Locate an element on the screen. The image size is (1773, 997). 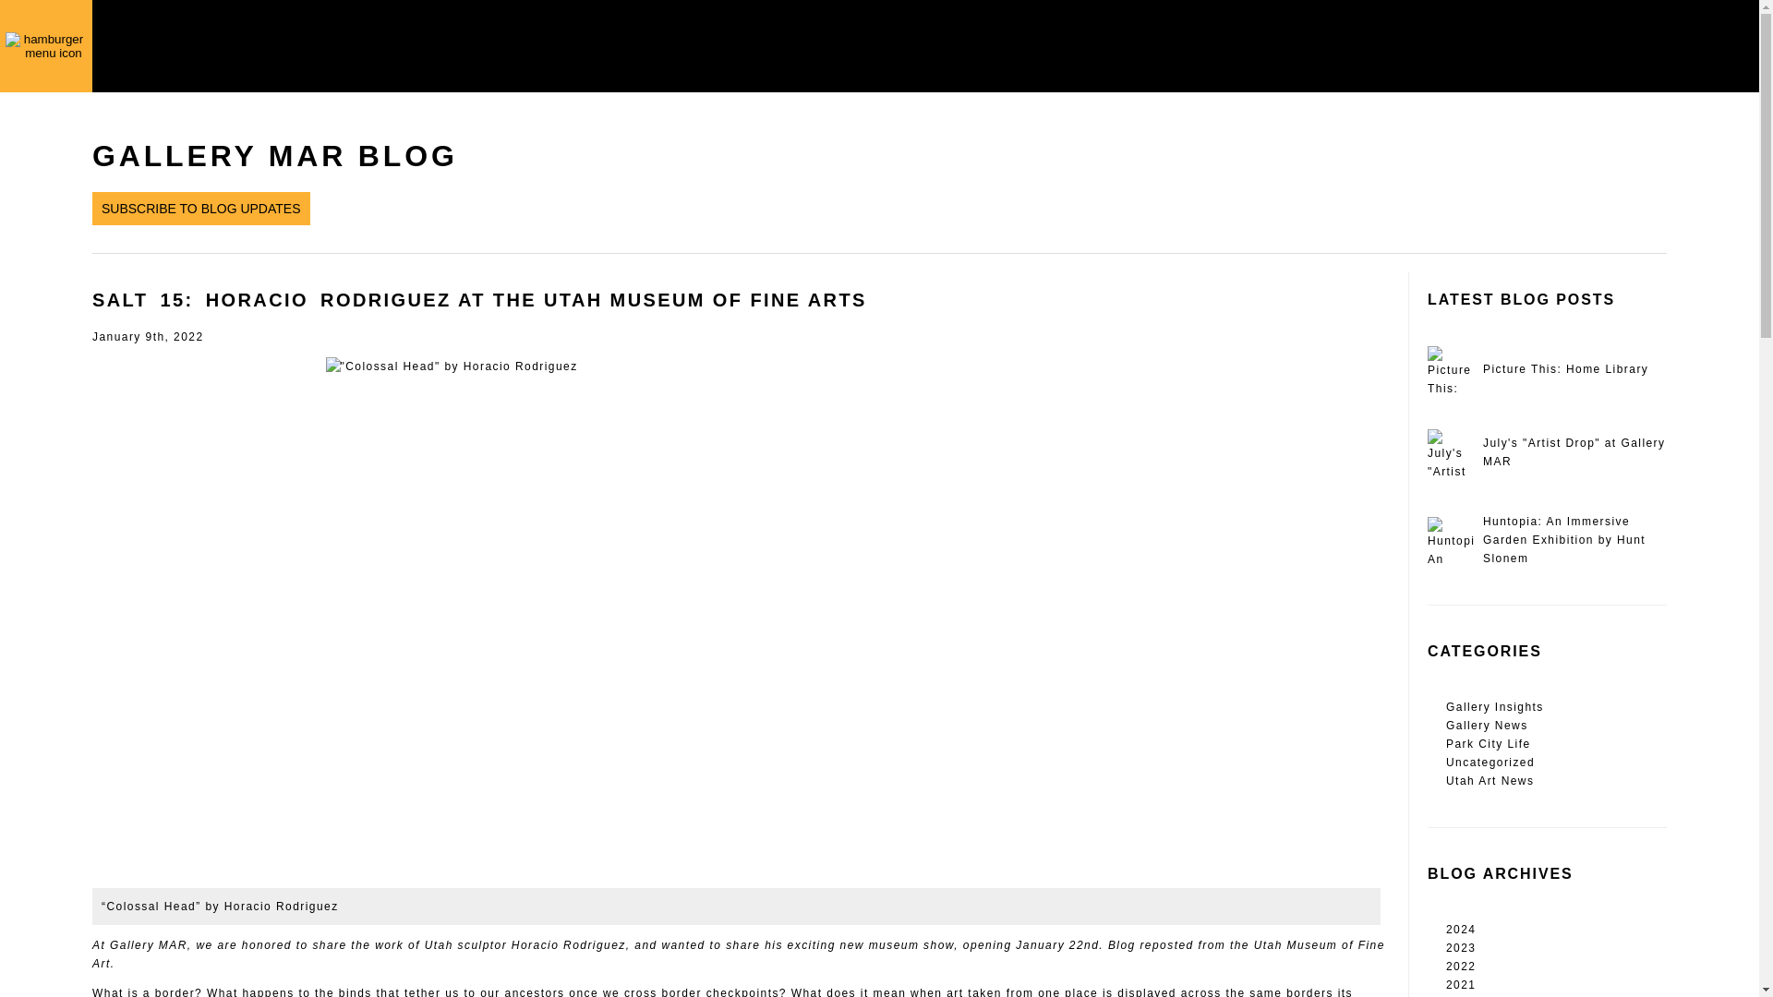
Utah Art News is located at coordinates (1556, 781).